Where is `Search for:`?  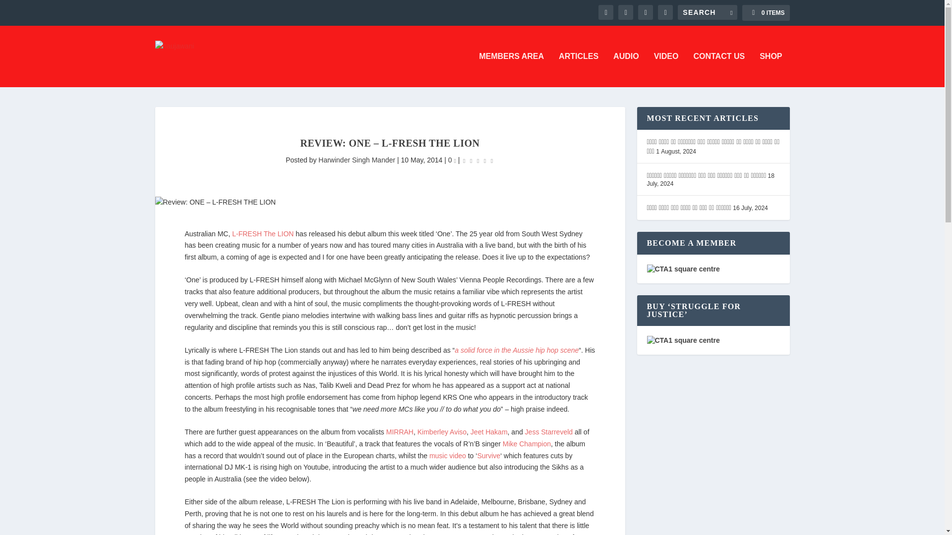
Search for: is located at coordinates (707, 12).